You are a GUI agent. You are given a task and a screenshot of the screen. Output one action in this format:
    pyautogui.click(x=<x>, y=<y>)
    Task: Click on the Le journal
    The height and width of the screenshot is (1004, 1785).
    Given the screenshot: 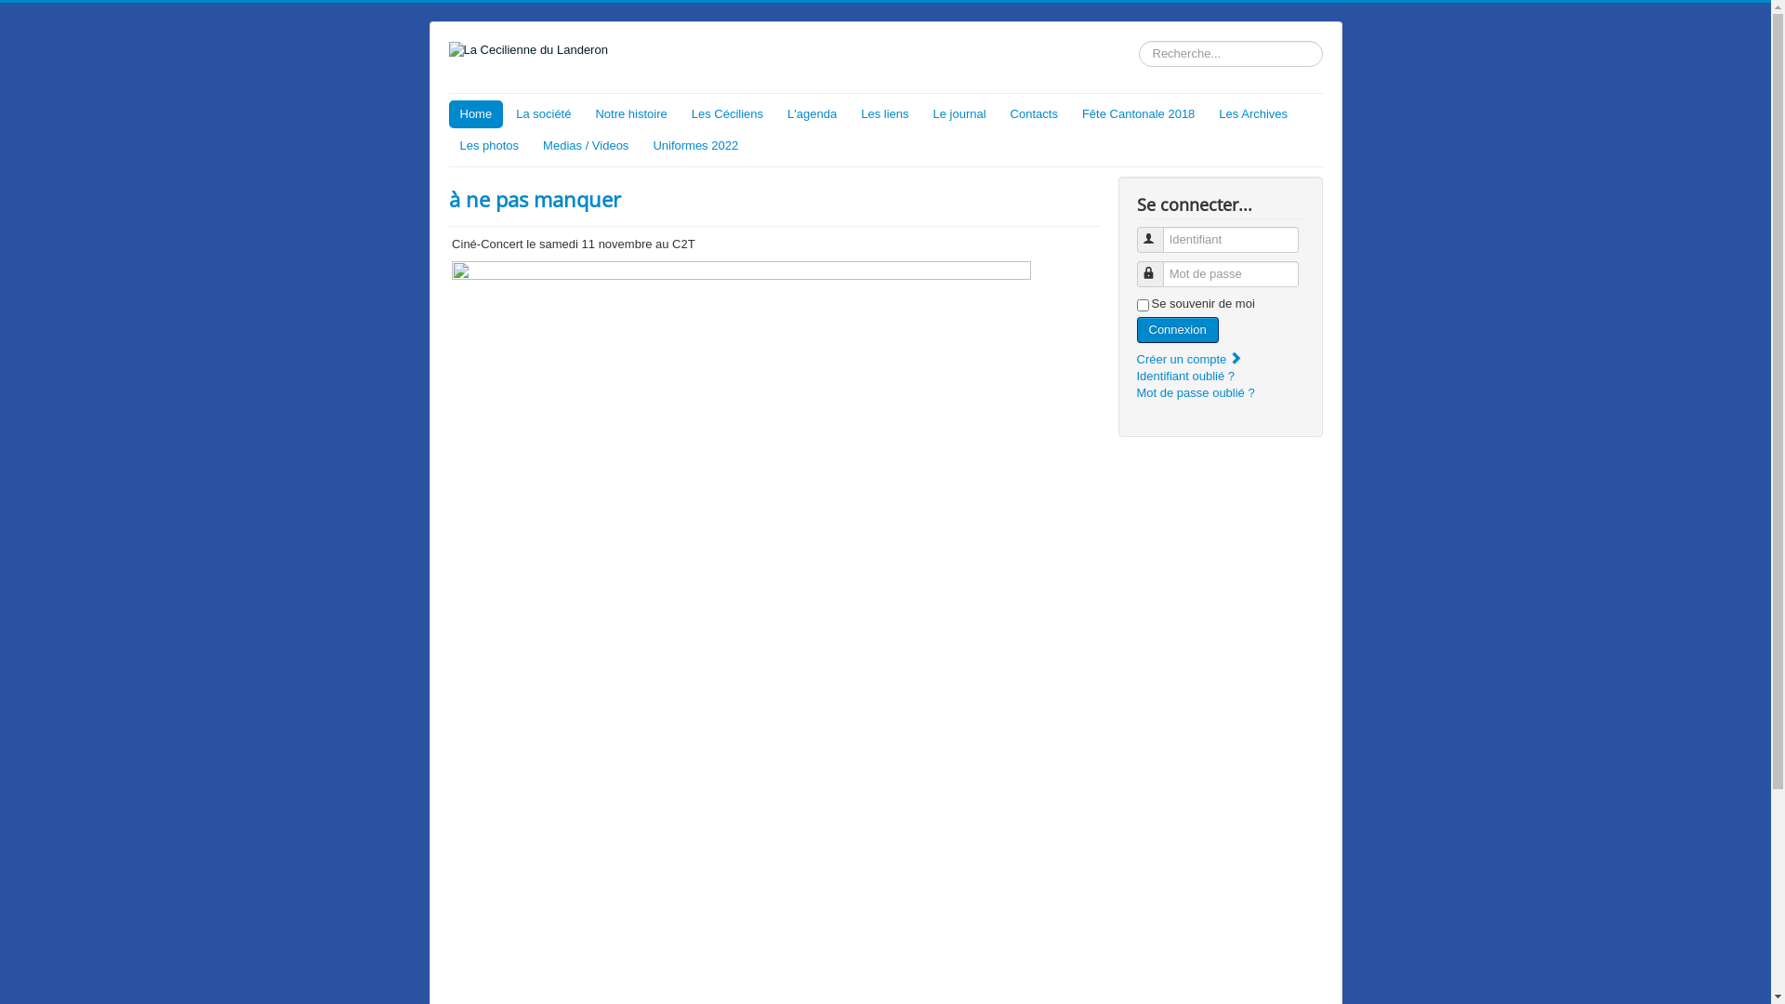 What is the action you would take?
    pyautogui.click(x=959, y=114)
    